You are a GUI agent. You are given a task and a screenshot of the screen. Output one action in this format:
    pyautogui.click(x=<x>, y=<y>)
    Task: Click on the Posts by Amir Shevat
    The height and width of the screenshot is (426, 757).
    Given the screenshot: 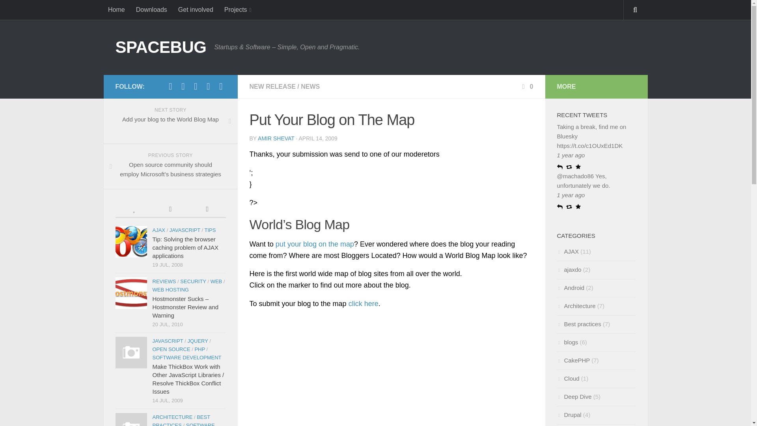 What is the action you would take?
    pyautogui.click(x=276, y=138)
    